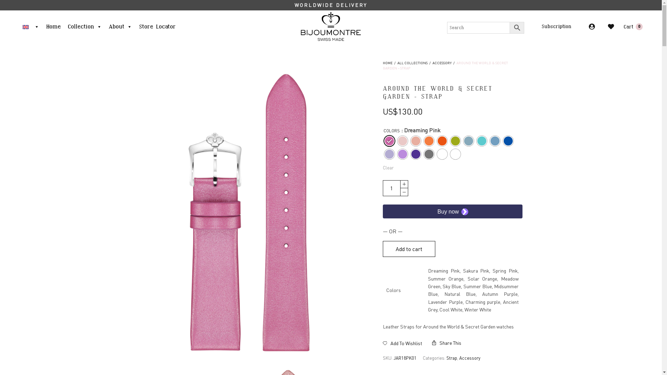 This screenshot has height=375, width=667. What do you see at coordinates (482, 141) in the screenshot?
I see `Summer Blue` at bounding box center [482, 141].